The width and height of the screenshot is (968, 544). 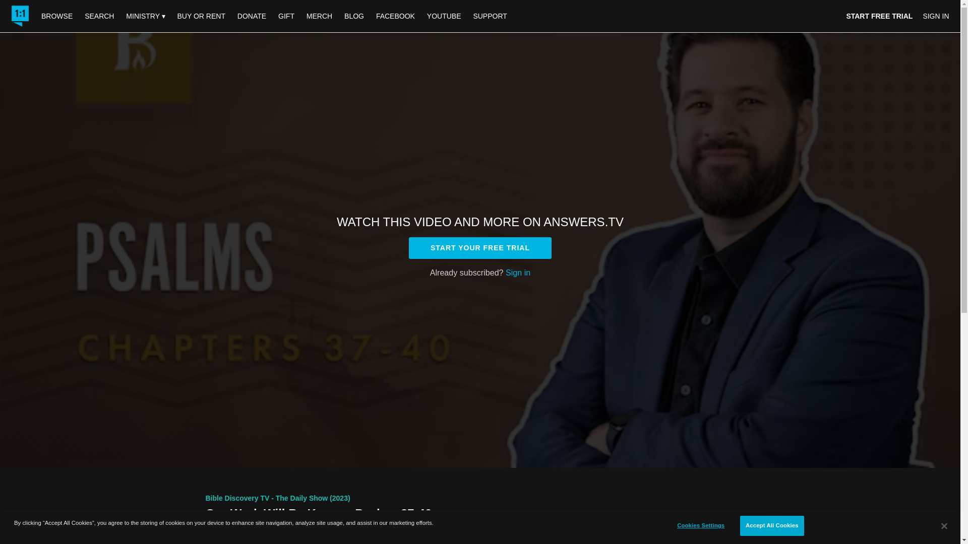 I want to click on BLOG, so click(x=354, y=16).